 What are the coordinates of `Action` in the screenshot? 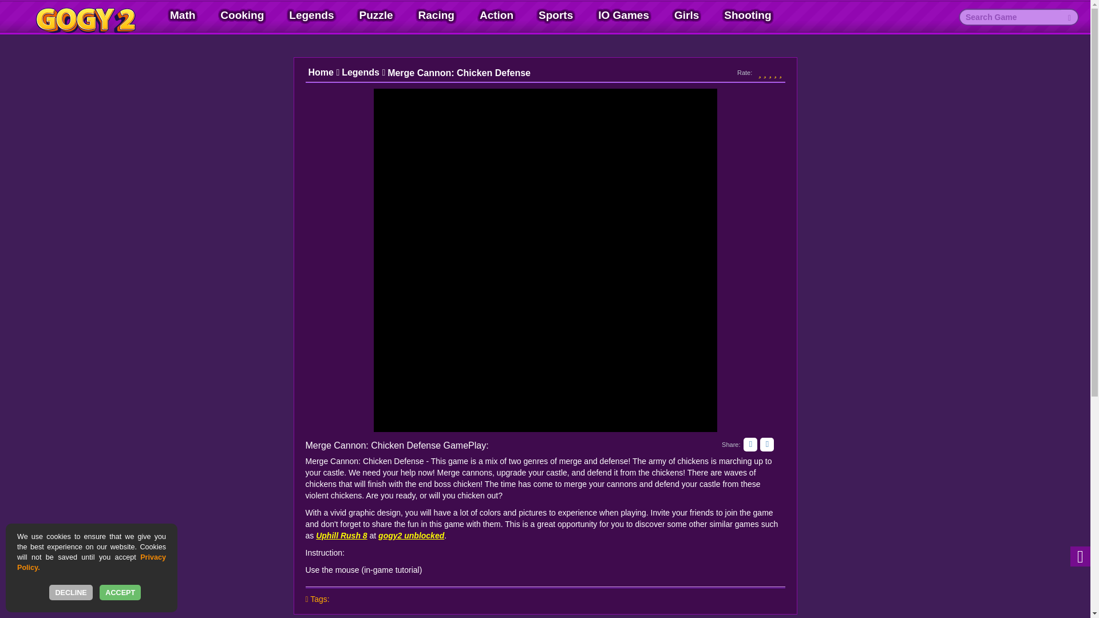 It's located at (496, 15).